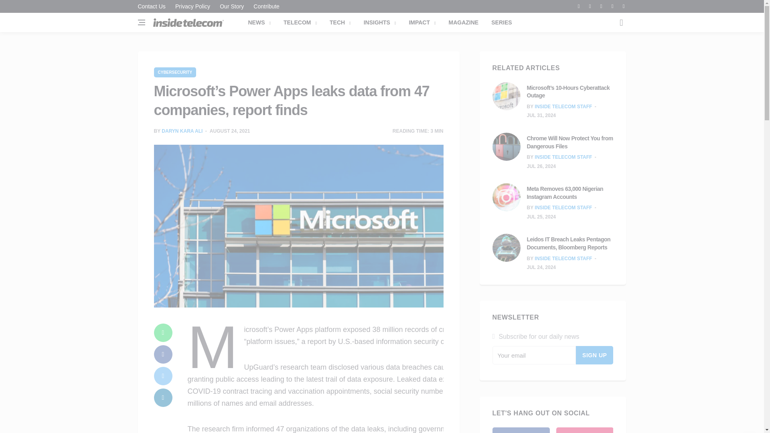  I want to click on linkedin, so click(163, 398).